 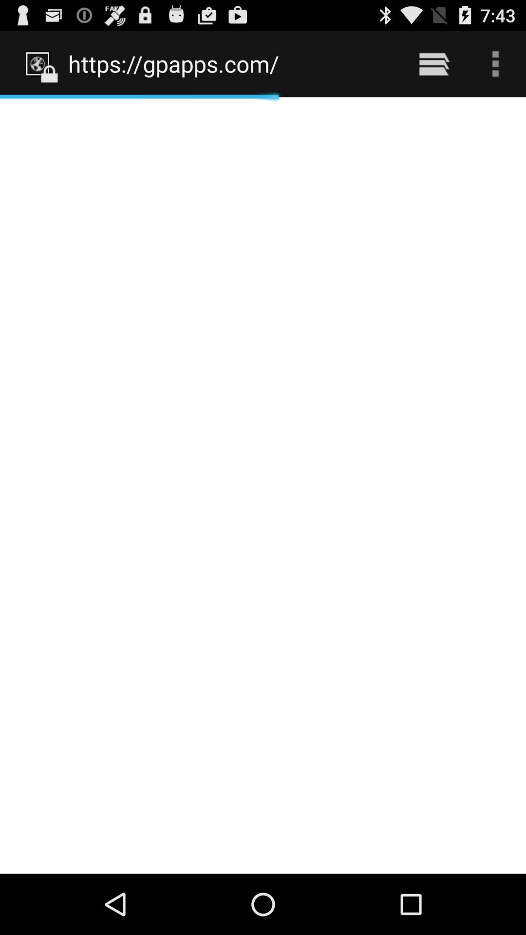 I want to click on press the icon next to https://gpapps.com/ item, so click(x=433, y=63).